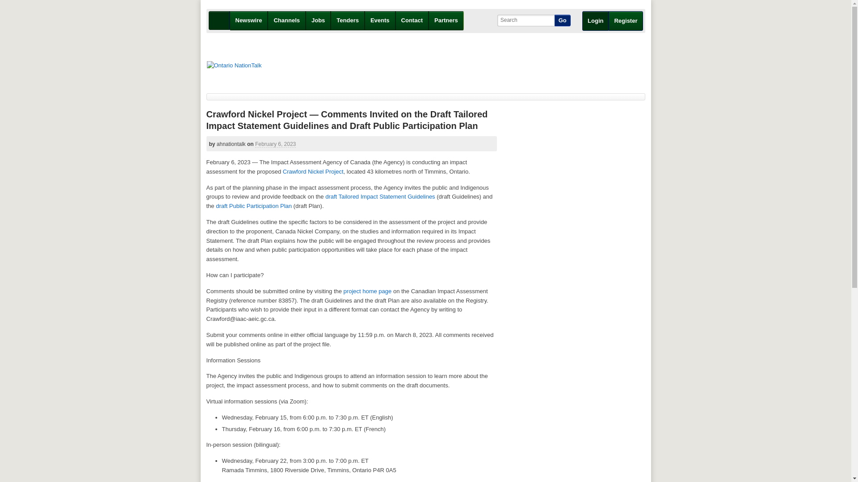 This screenshot has width=858, height=482. Describe the element at coordinates (254, 205) in the screenshot. I see `draft Public Participation Plan` at that location.